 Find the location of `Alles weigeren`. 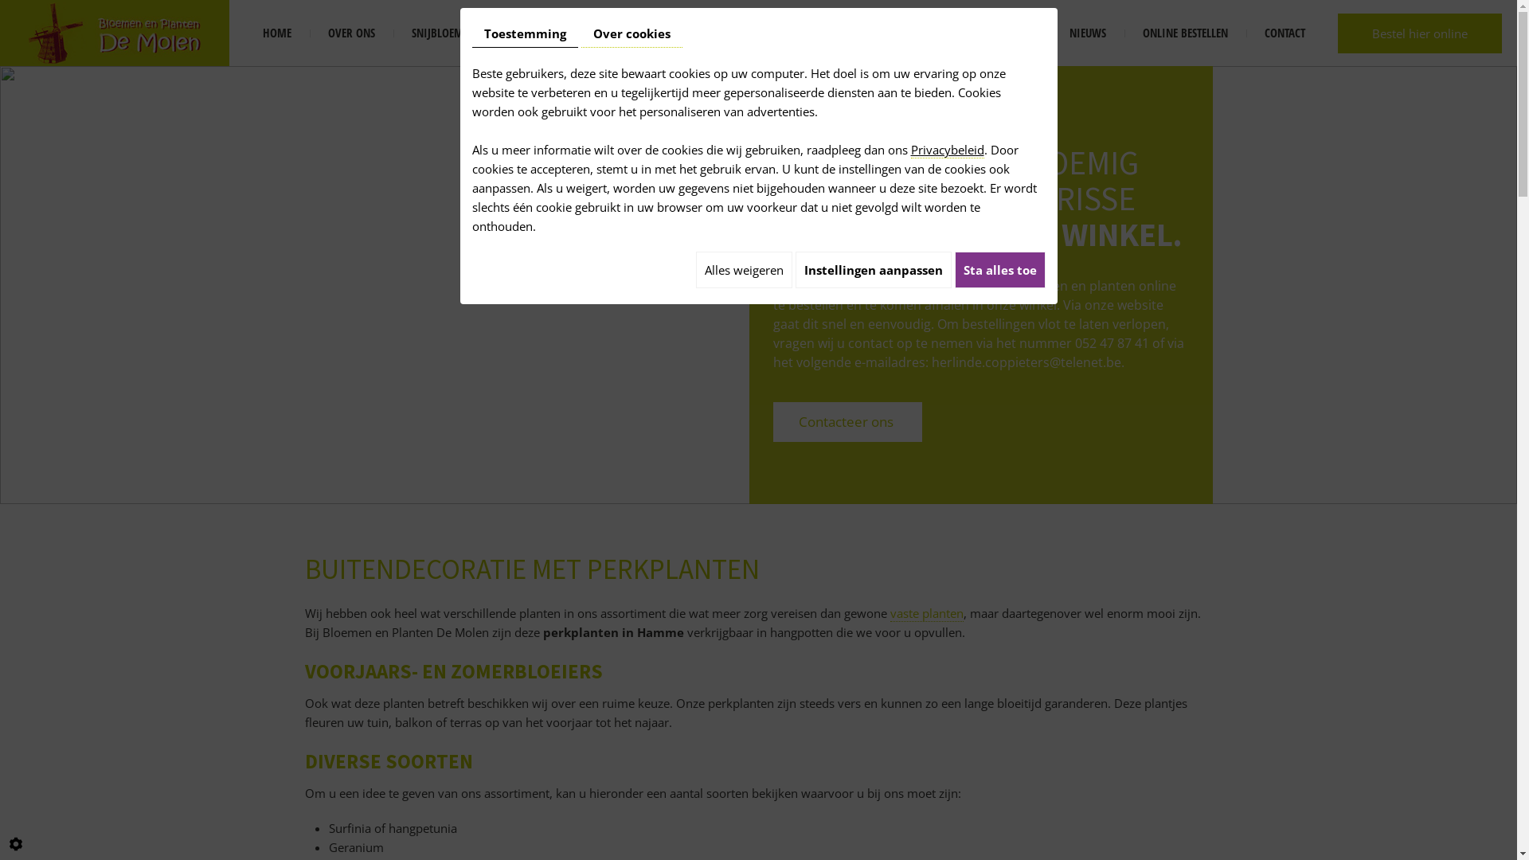

Alles weigeren is located at coordinates (744, 270).